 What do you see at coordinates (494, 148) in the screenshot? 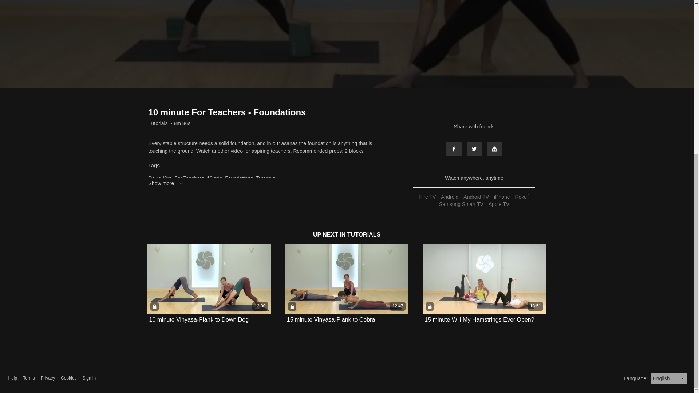
I see `Email` at bounding box center [494, 148].